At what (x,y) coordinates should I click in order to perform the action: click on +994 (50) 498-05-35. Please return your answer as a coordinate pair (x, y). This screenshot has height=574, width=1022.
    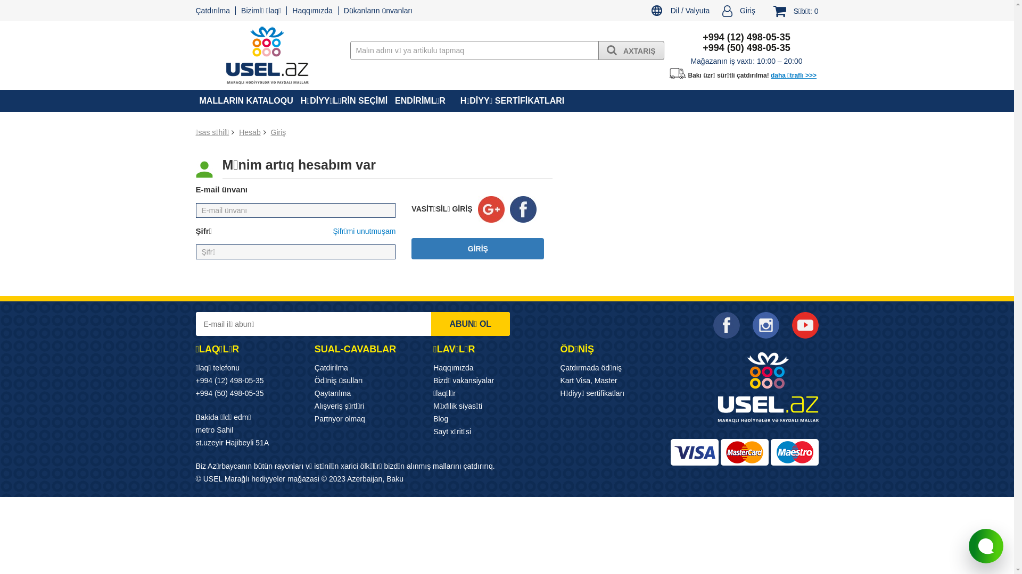
    Looking at the image, I should click on (230, 393).